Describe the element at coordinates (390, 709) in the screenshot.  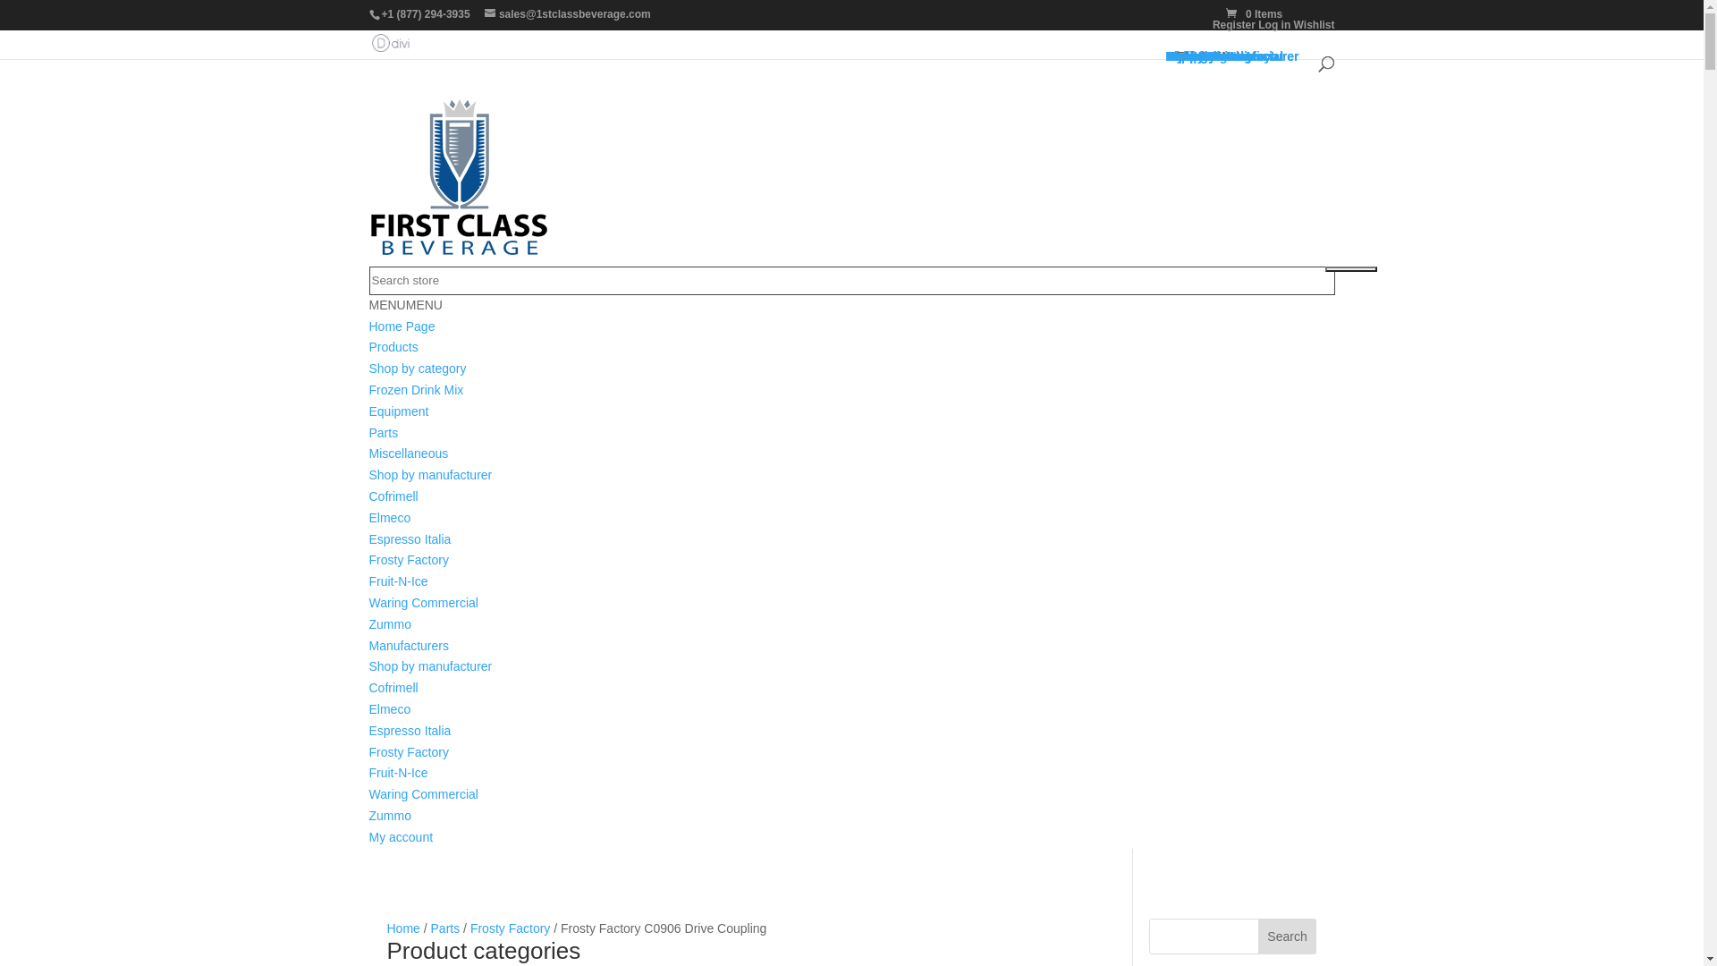
I see `Elmeco` at that location.